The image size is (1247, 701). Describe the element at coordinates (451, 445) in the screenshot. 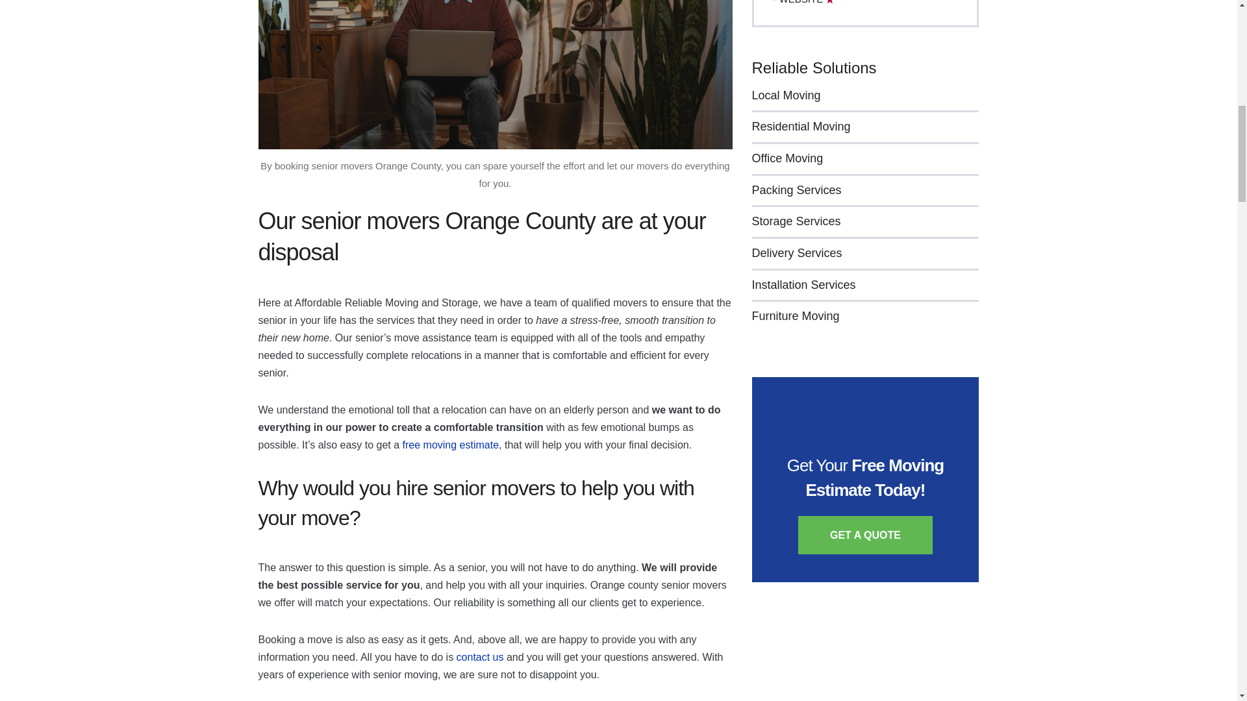

I see `free moving estimate` at that location.